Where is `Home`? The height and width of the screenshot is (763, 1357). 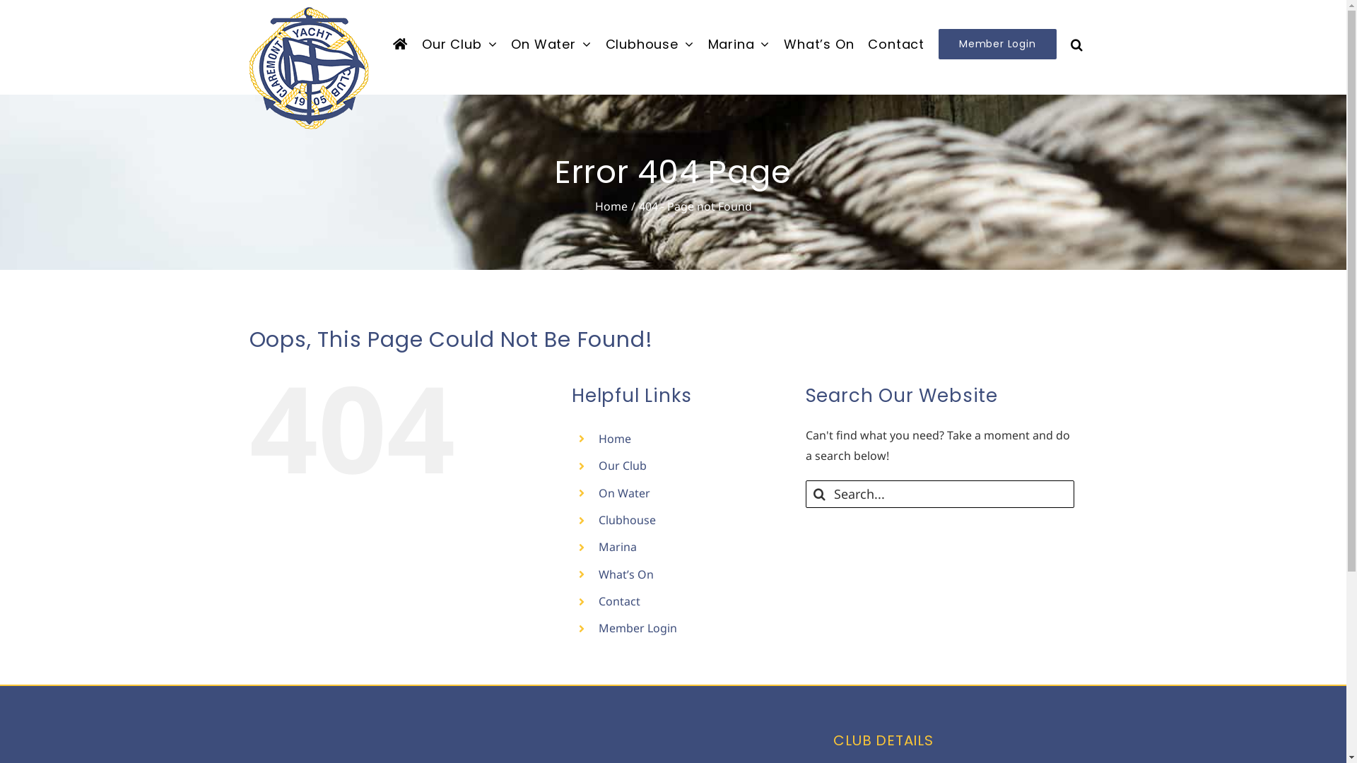
Home is located at coordinates (611, 206).